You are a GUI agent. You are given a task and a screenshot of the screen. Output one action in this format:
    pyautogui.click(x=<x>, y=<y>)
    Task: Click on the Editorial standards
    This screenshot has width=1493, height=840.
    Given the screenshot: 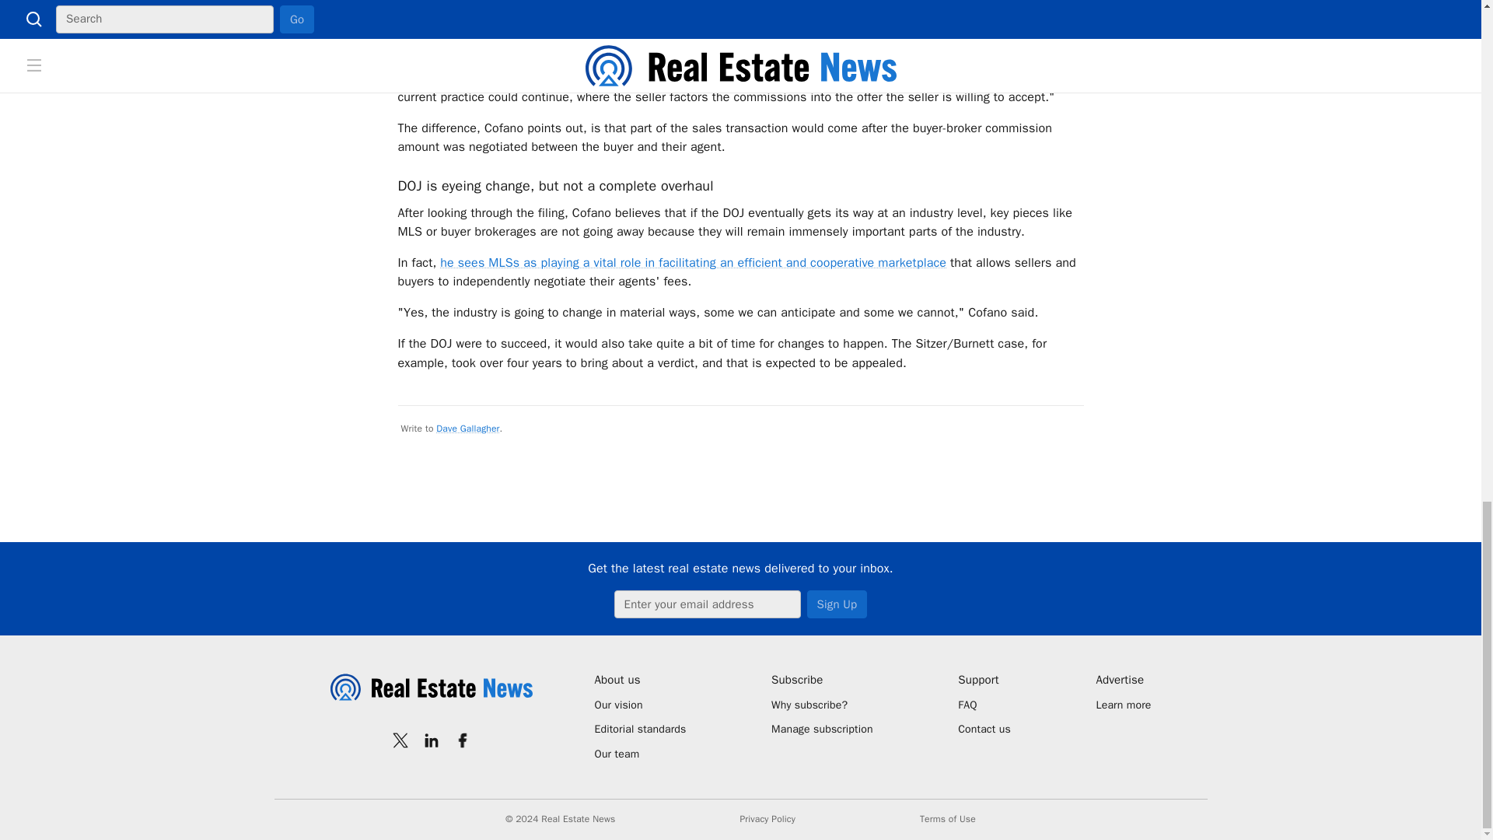 What is the action you would take?
    pyautogui.click(x=639, y=730)
    